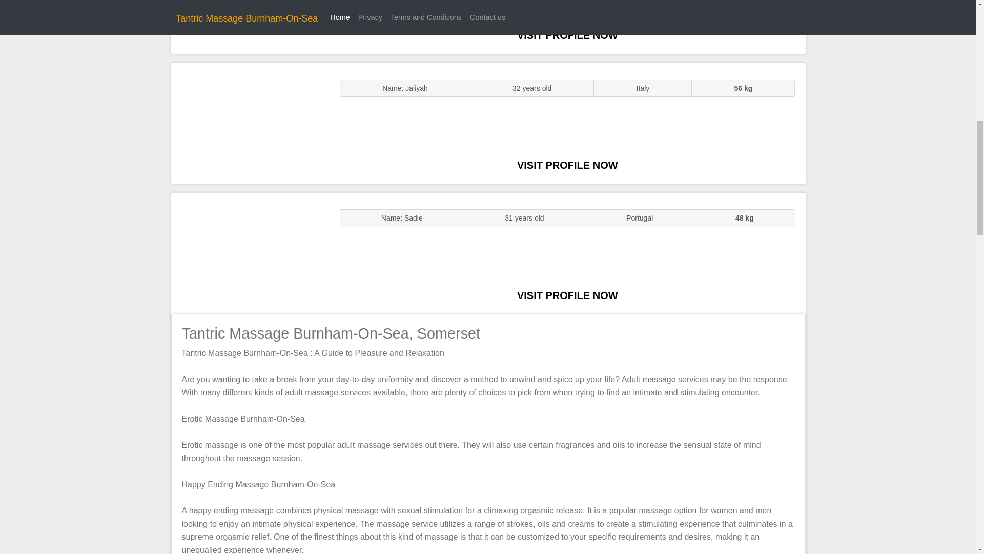 This screenshot has width=984, height=554. What do you see at coordinates (250, 27) in the screenshot?
I see `Sluts` at bounding box center [250, 27].